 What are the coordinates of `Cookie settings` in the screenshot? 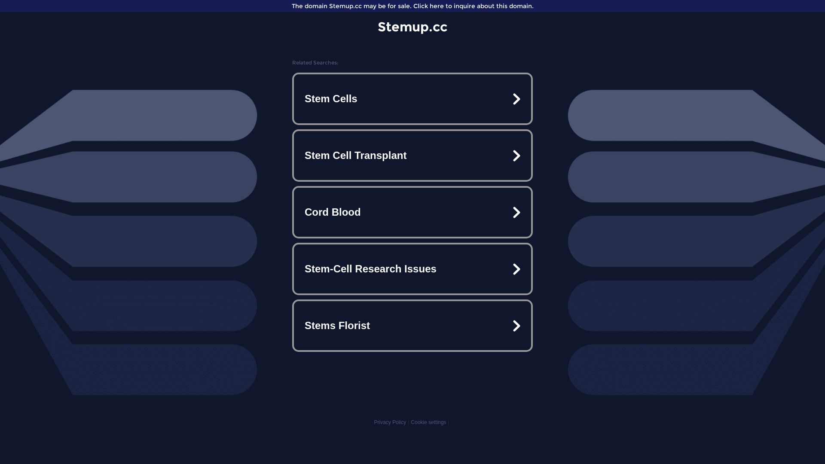 It's located at (428, 422).